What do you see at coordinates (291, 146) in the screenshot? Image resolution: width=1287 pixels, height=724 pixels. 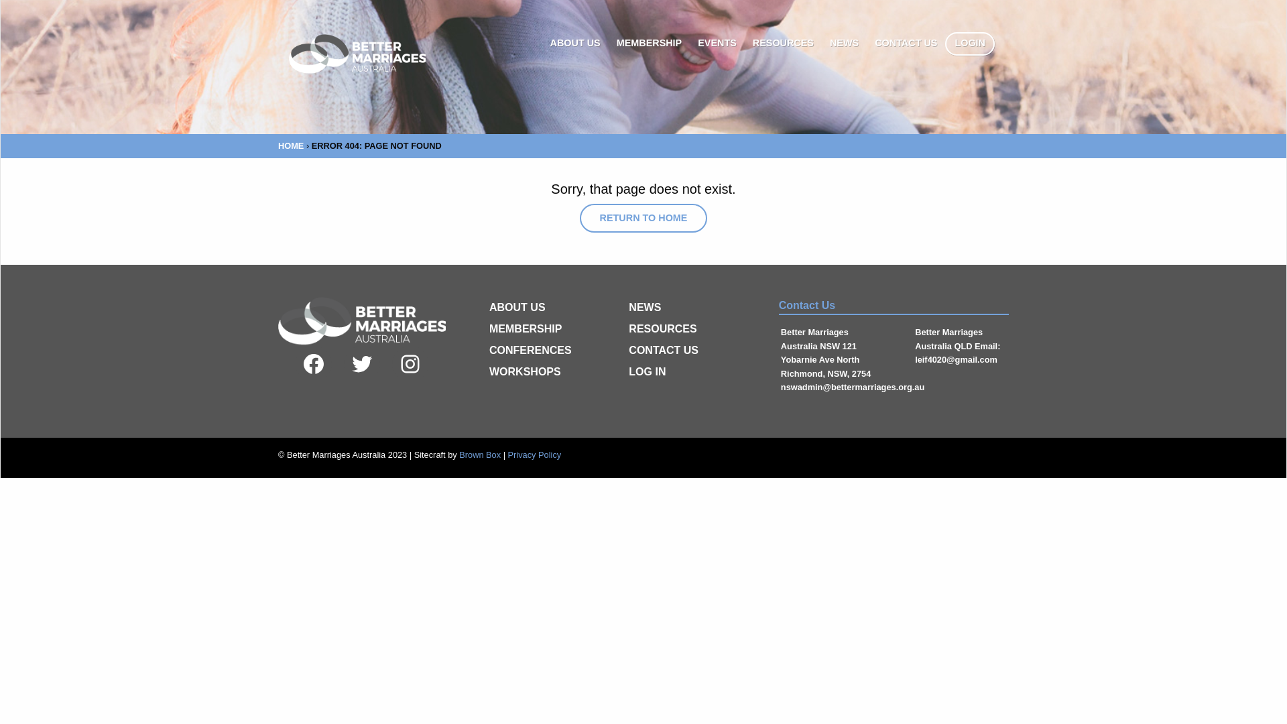 I see `HOME` at bounding box center [291, 146].